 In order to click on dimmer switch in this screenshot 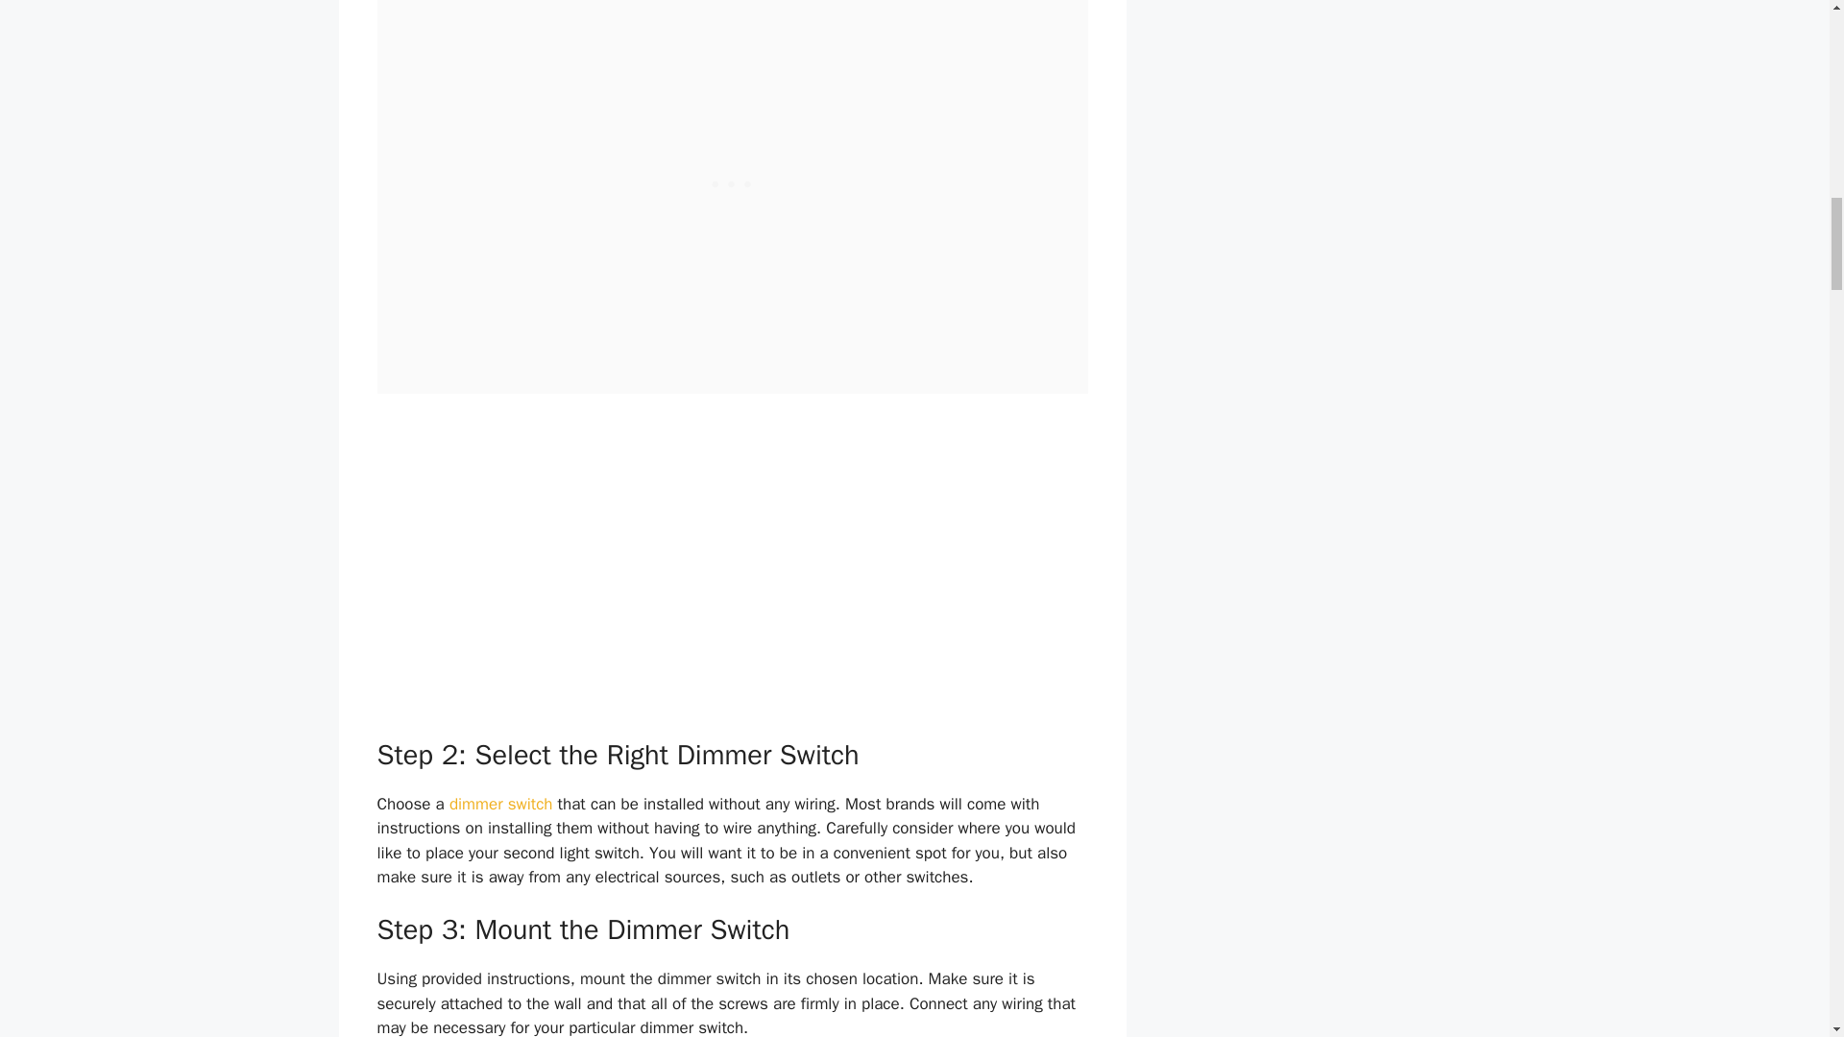, I will do `click(501, 804)`.